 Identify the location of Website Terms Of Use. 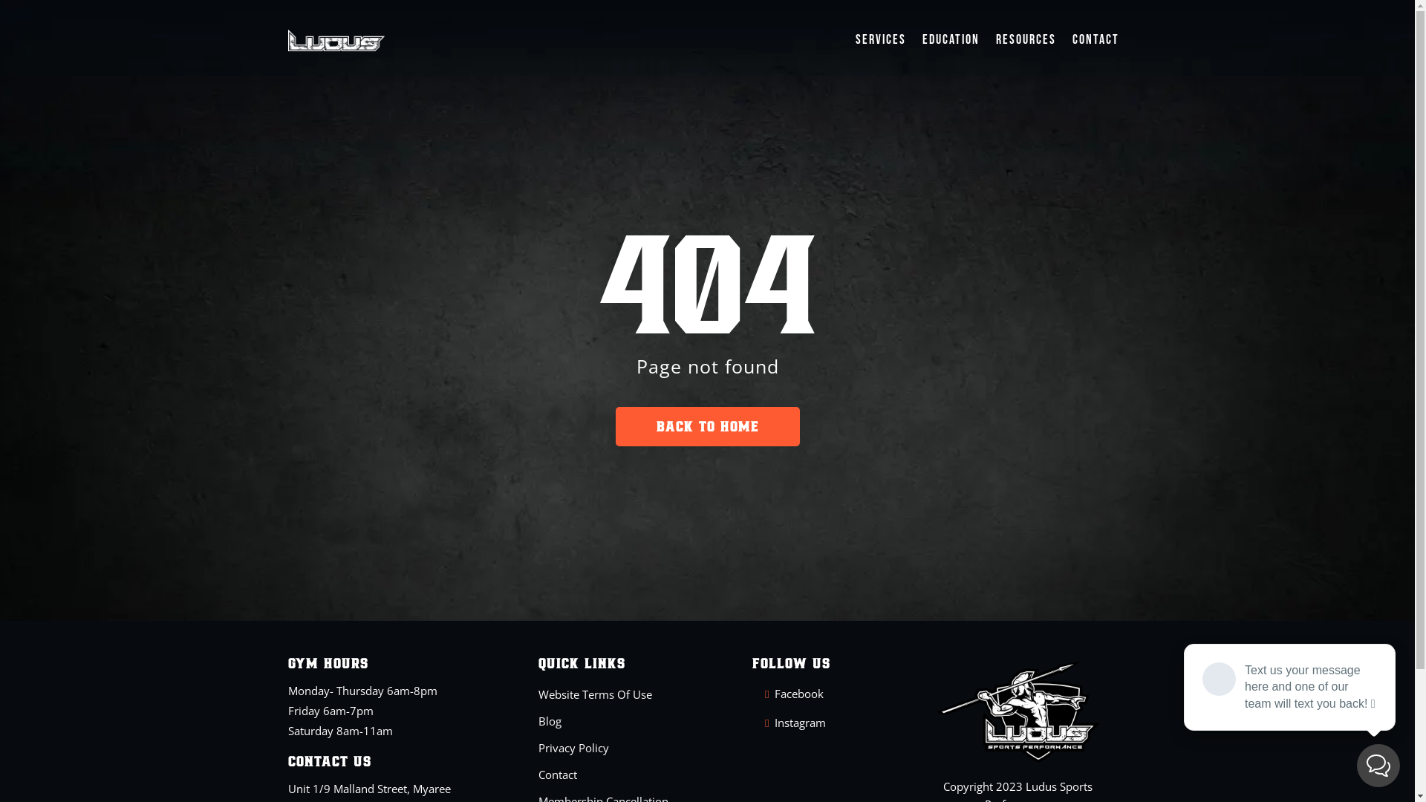
(596, 694).